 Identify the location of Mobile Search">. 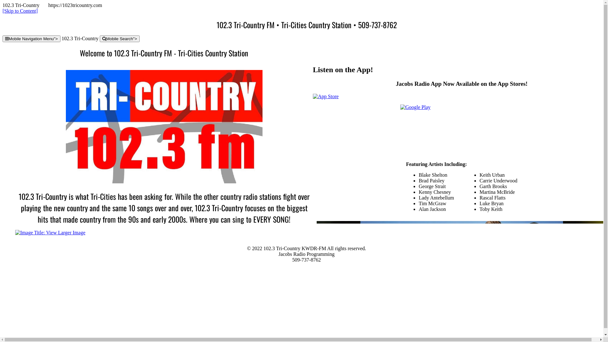
(120, 39).